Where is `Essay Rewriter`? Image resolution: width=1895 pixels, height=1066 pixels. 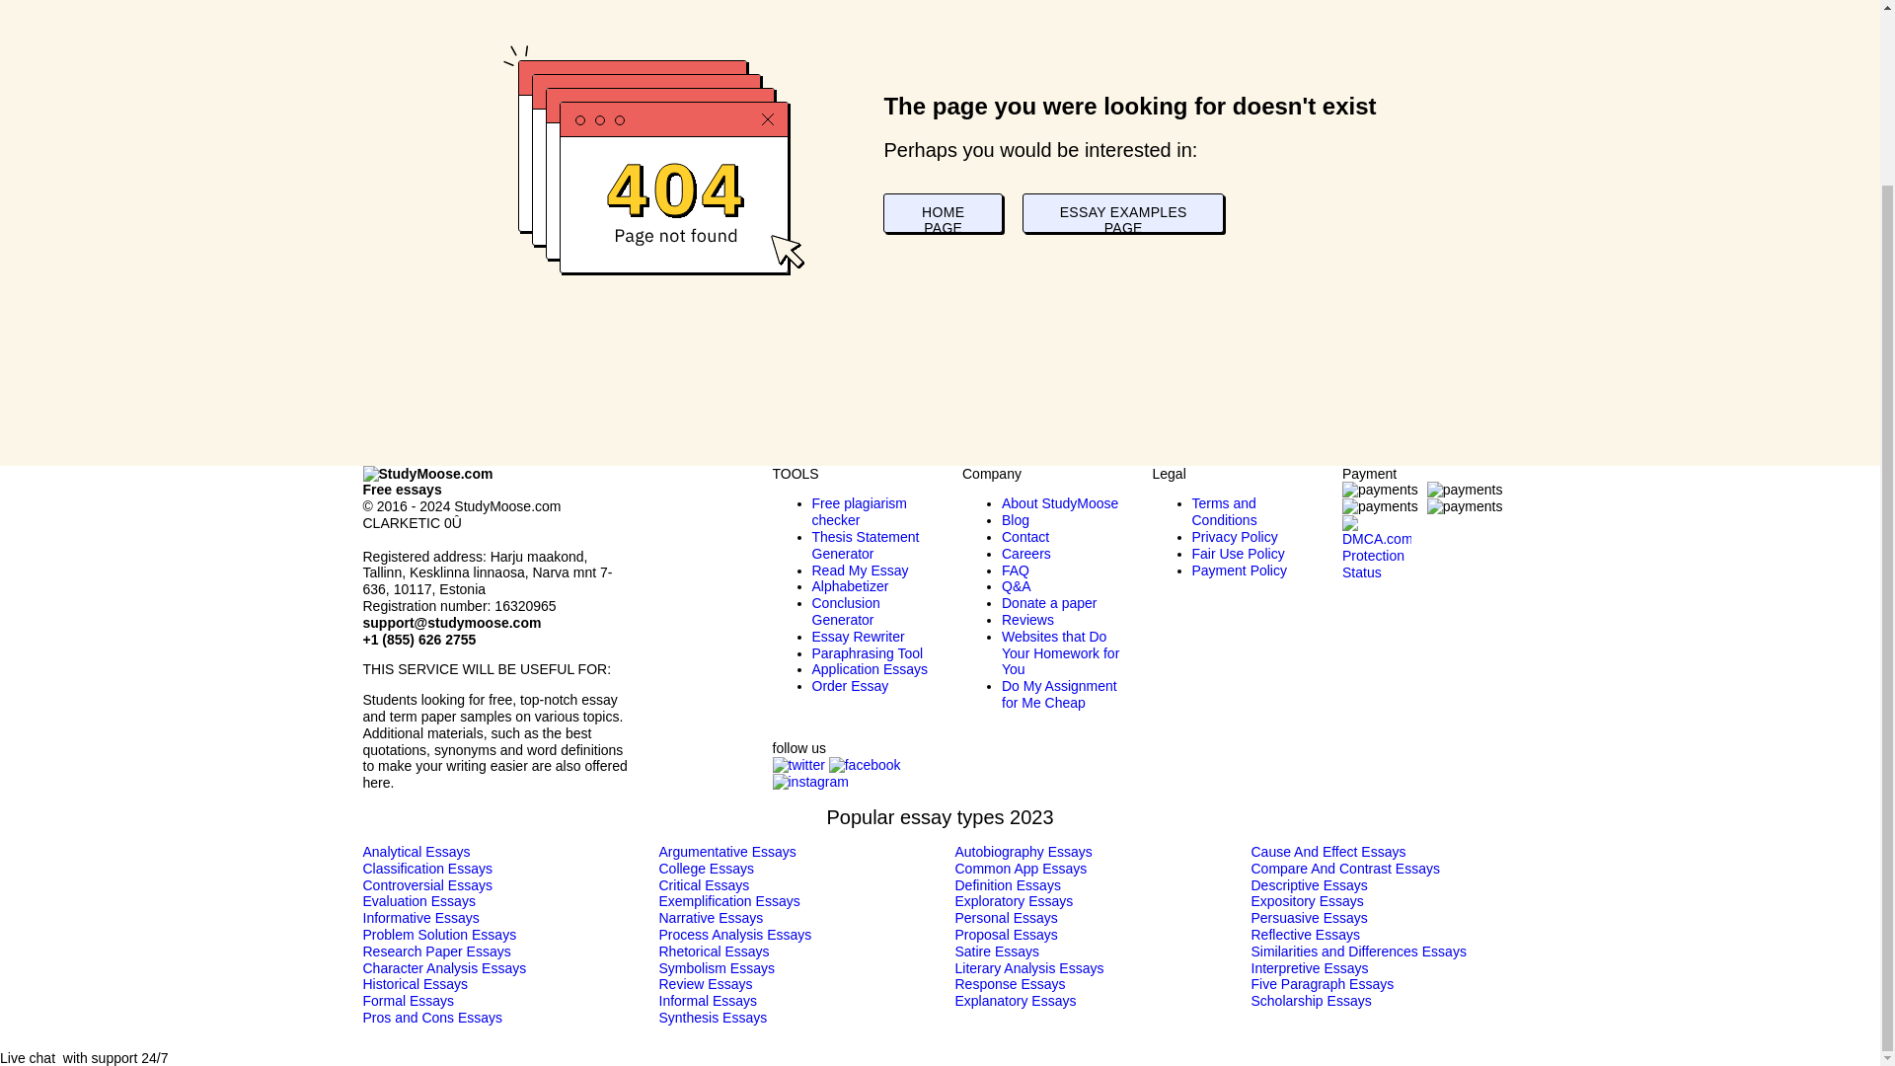
Essay Rewriter is located at coordinates (857, 637).